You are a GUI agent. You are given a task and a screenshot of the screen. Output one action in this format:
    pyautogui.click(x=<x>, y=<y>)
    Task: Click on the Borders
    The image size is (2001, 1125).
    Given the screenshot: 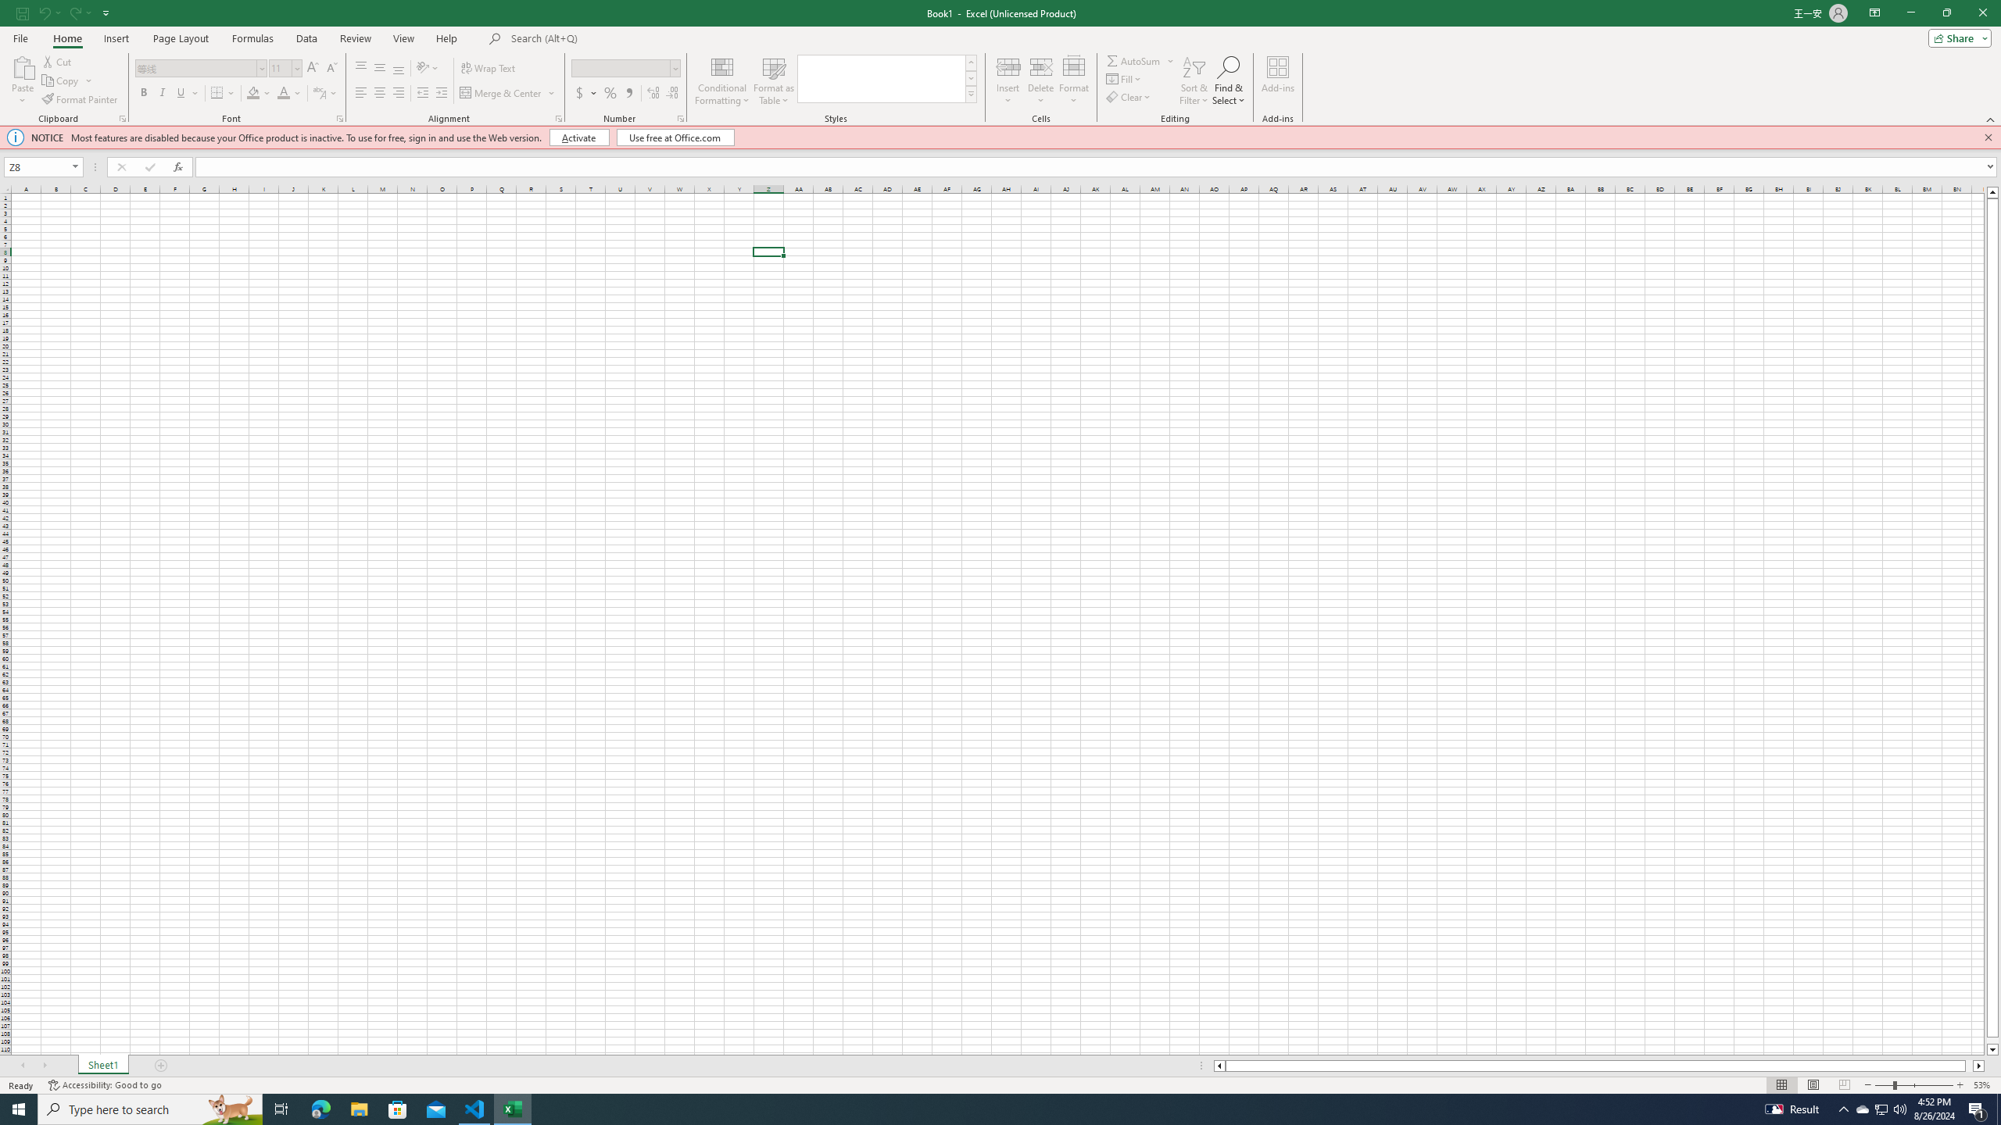 What is the action you would take?
    pyautogui.click(x=223, y=94)
    